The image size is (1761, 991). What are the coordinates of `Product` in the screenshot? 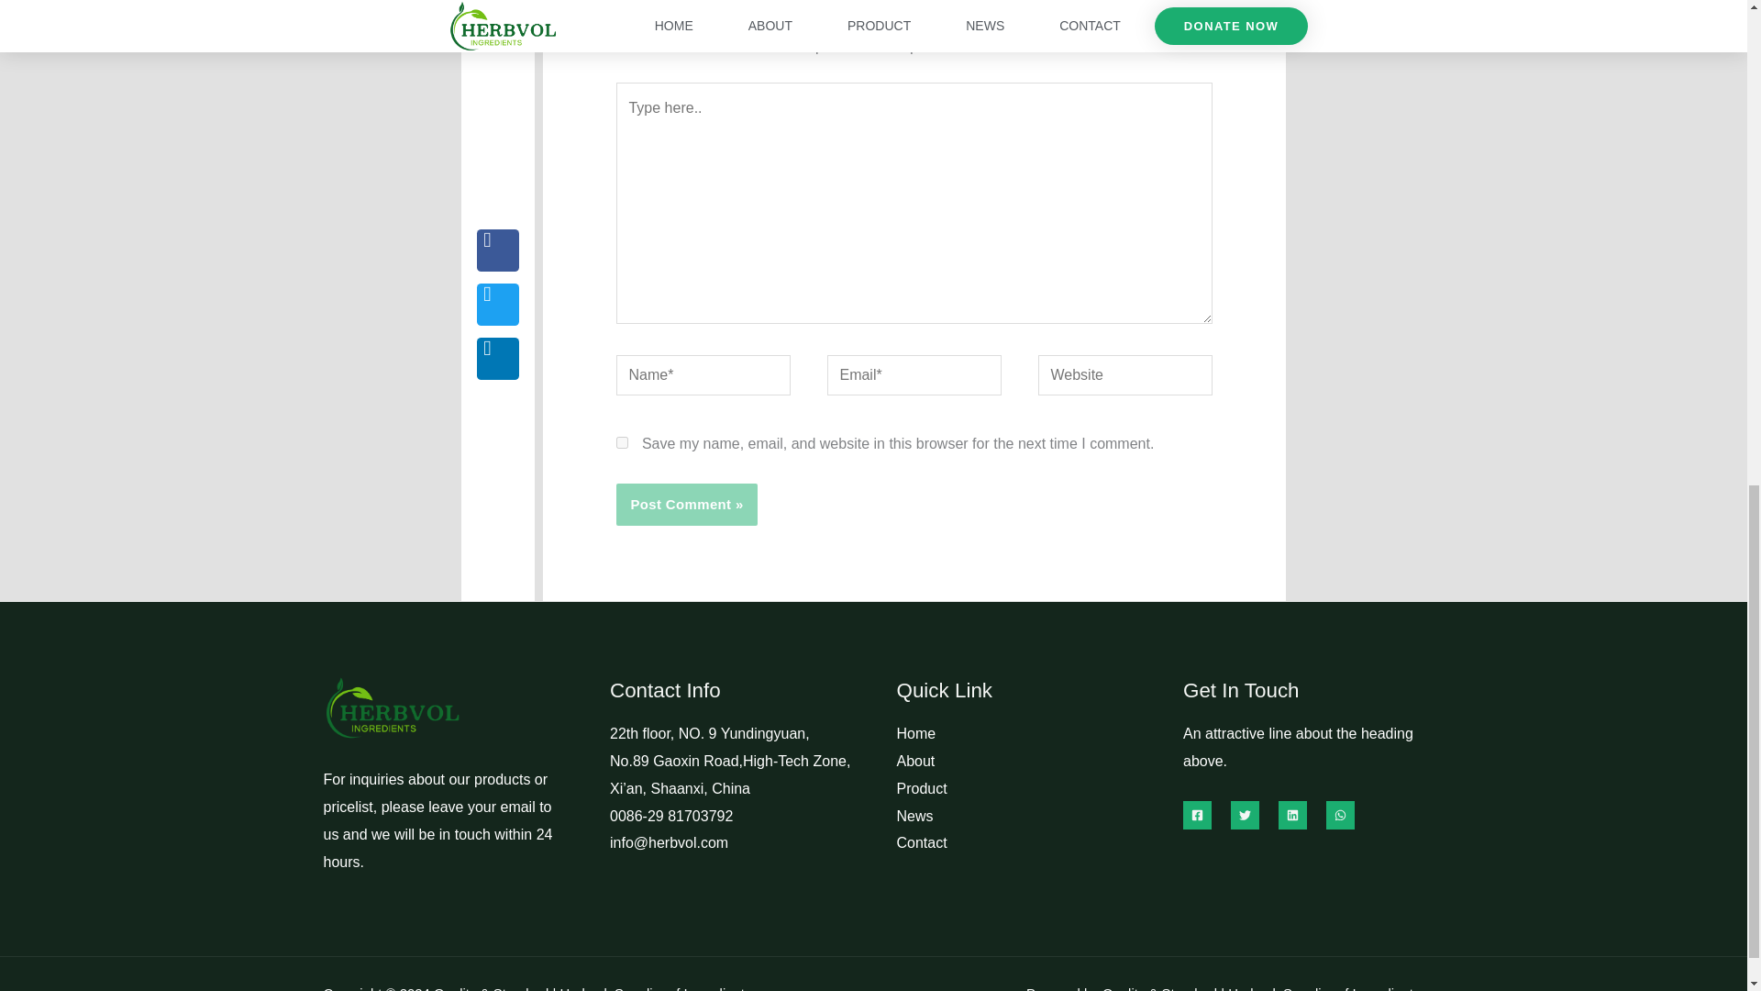 It's located at (921, 789).